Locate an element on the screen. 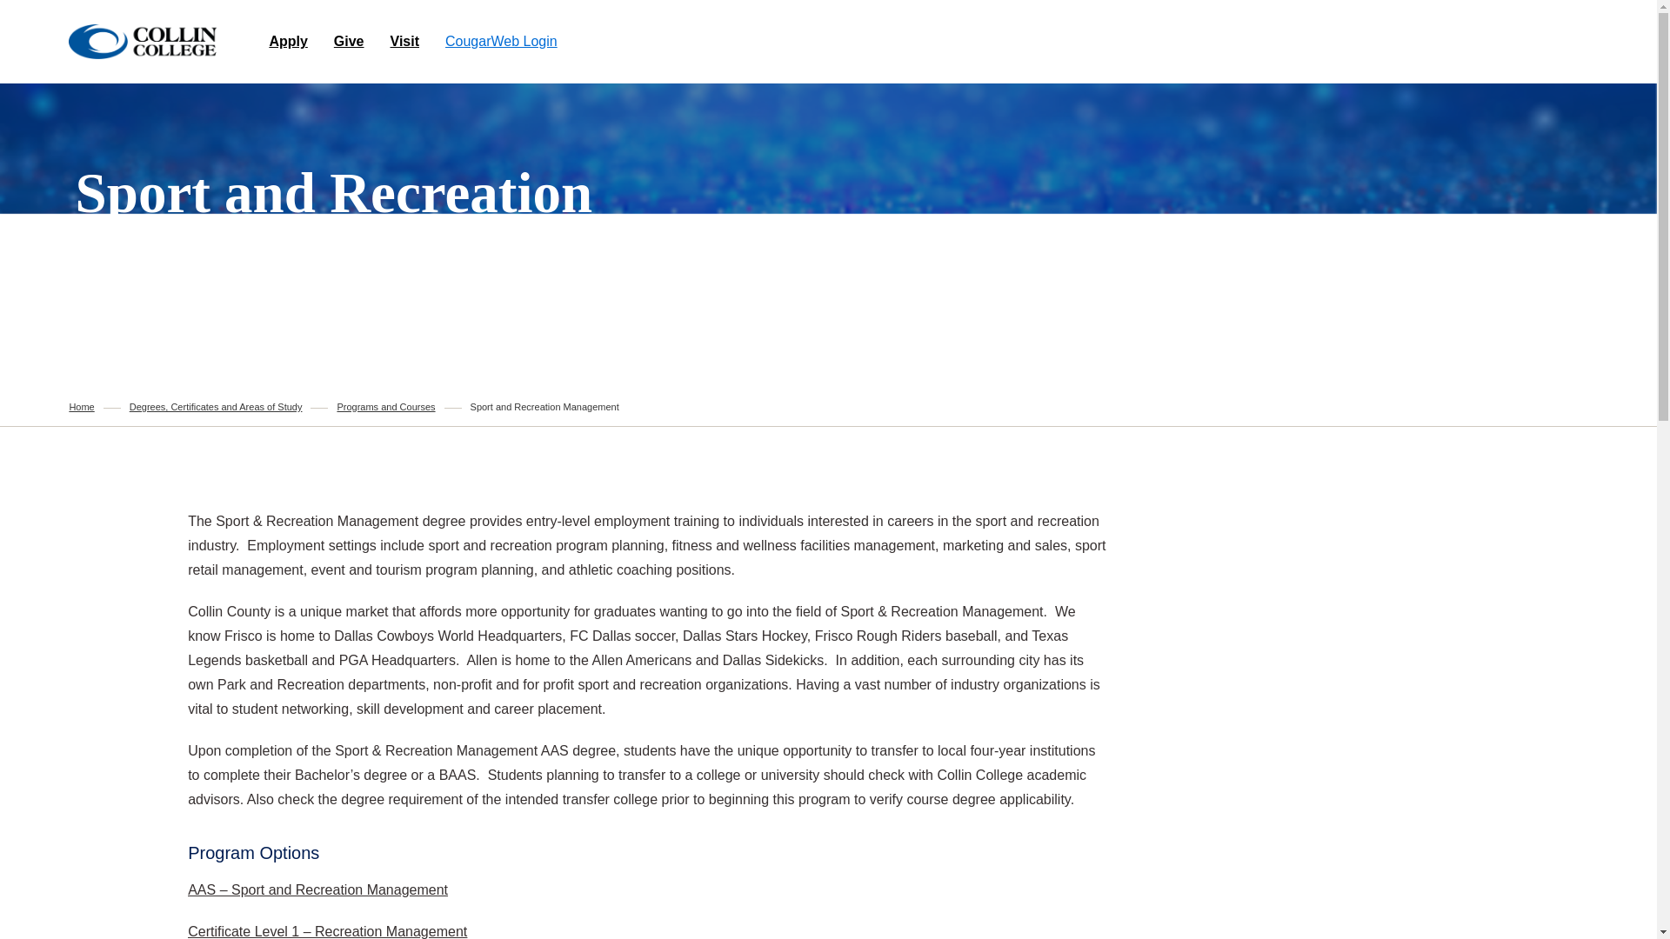 Image resolution: width=1670 pixels, height=939 pixels. Apply is located at coordinates (288, 42).